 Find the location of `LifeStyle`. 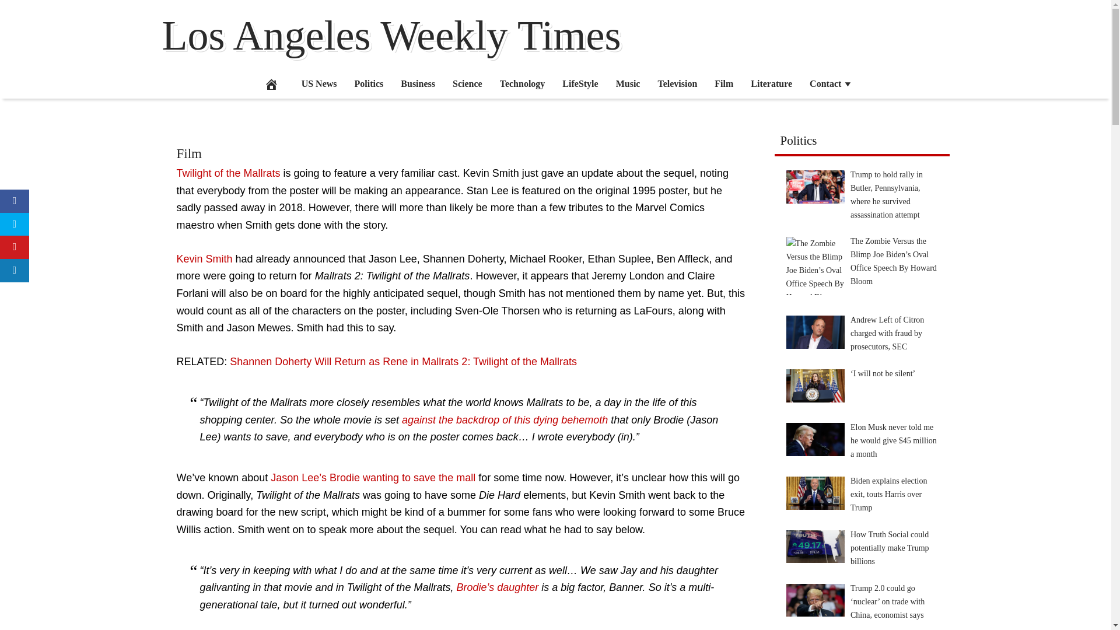

LifeStyle is located at coordinates (580, 83).